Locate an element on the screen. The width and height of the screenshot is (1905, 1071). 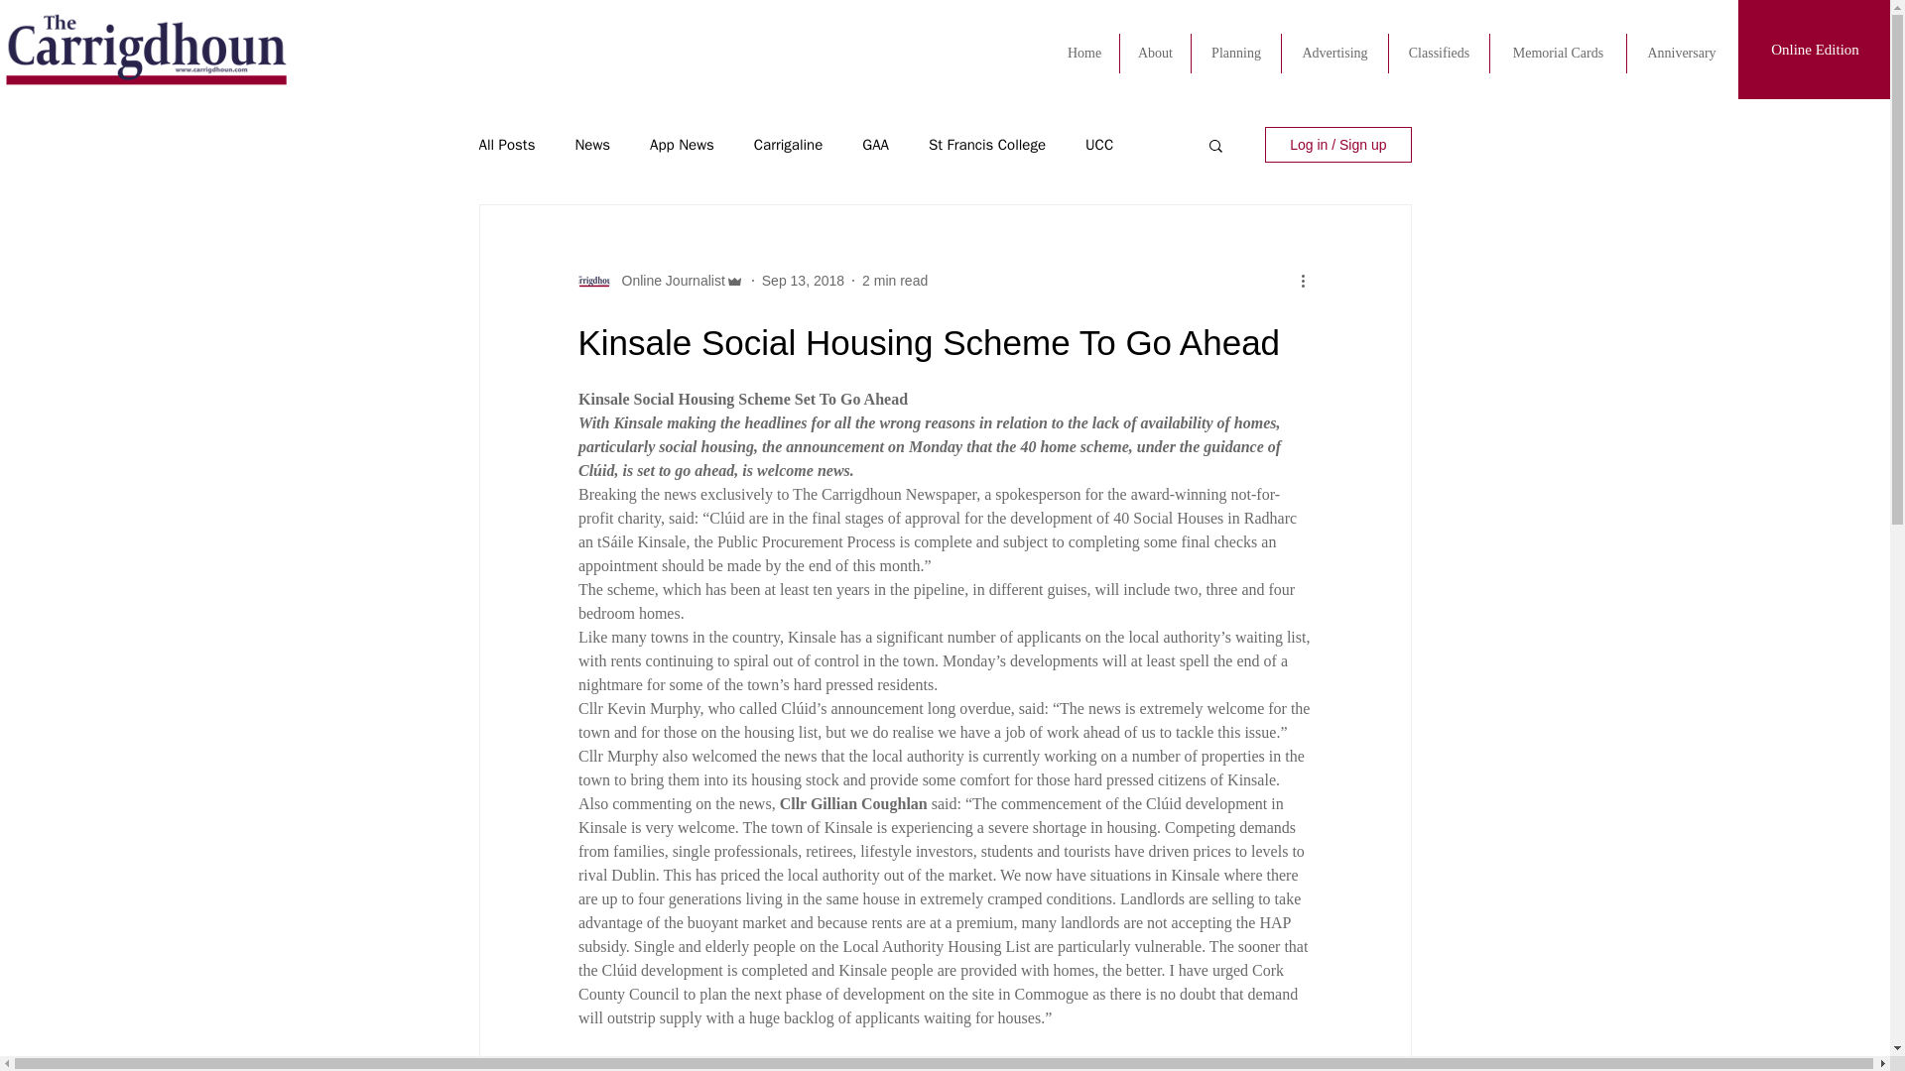
GAA is located at coordinates (875, 145).